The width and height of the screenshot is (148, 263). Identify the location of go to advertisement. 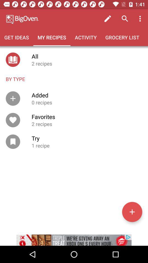
(74, 237).